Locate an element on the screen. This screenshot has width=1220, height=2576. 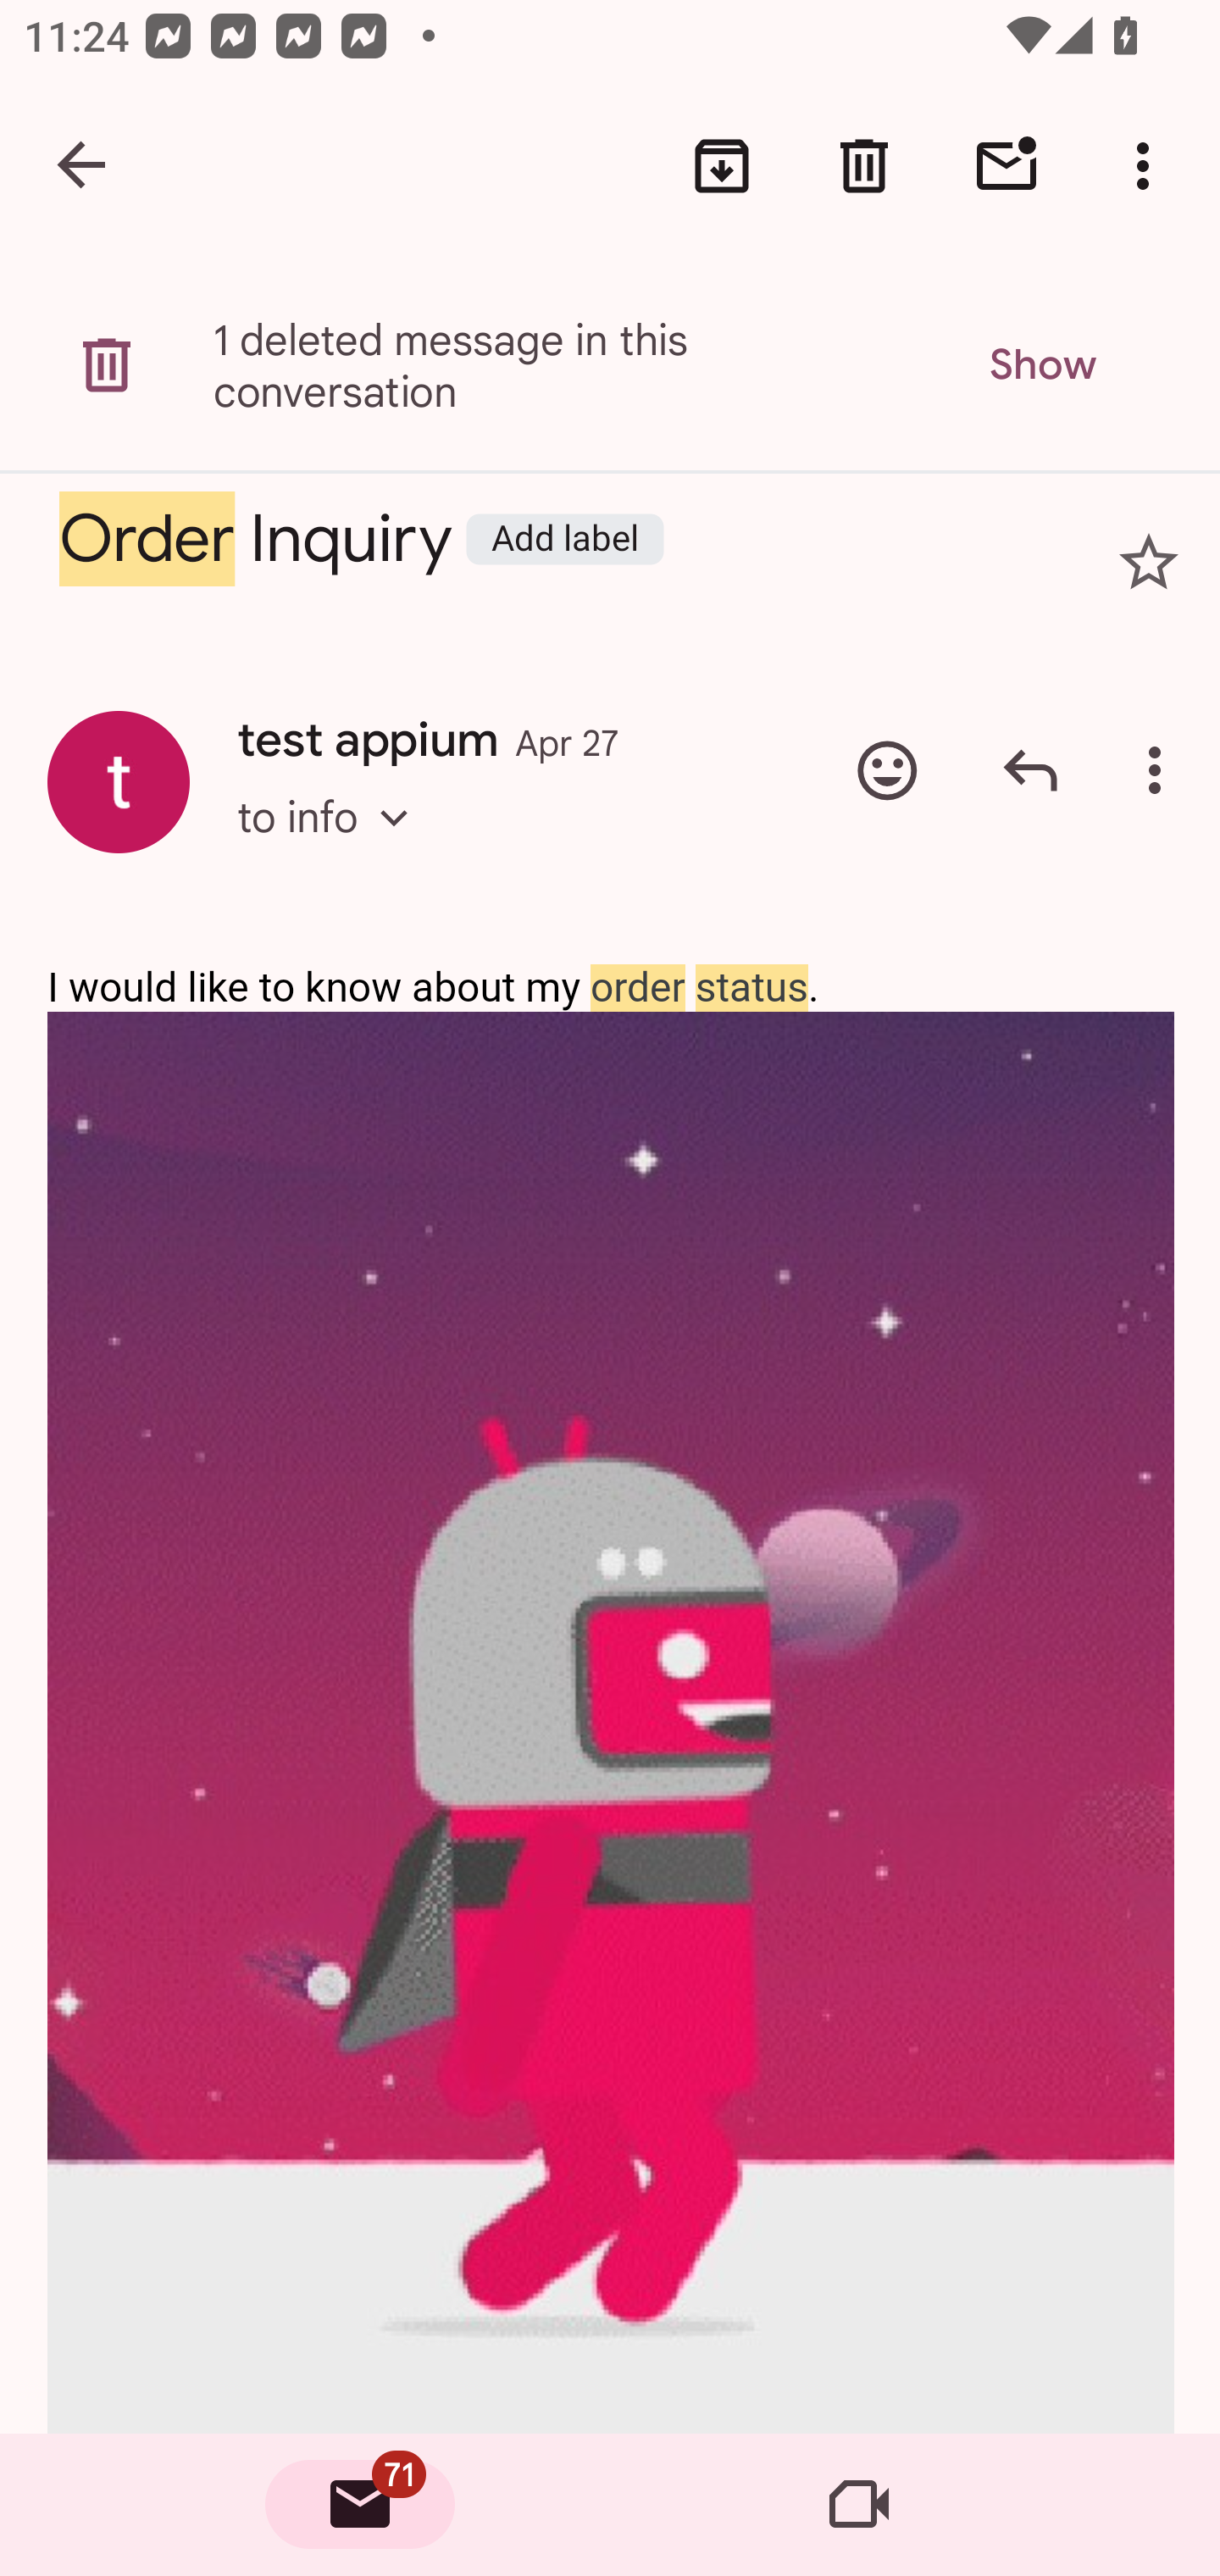
More options is located at coordinates (1149, 166).